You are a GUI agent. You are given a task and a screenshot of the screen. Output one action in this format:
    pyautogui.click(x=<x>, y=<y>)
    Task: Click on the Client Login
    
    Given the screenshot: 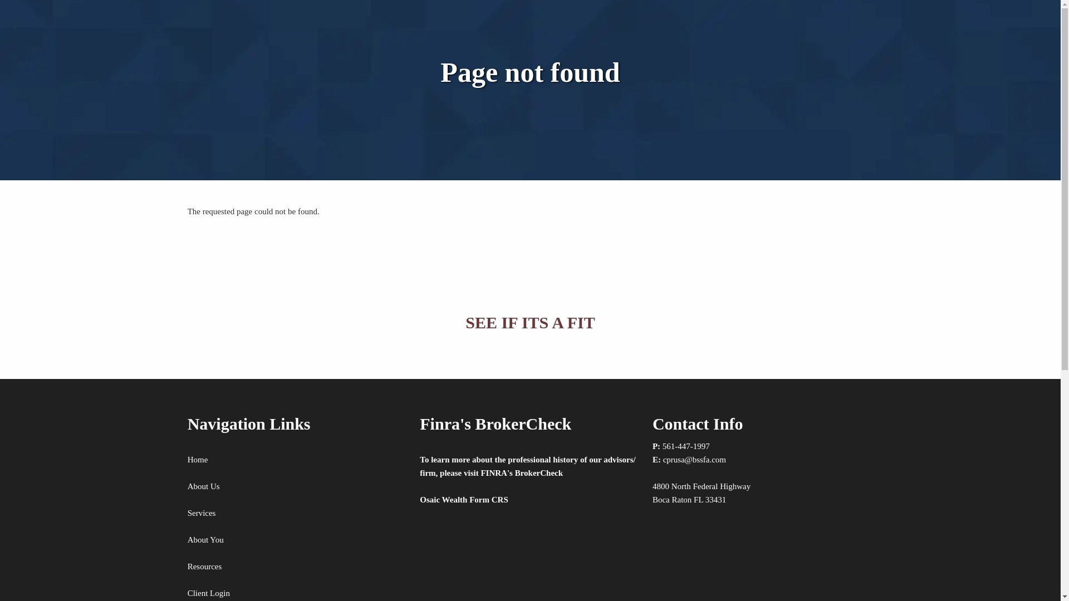 What is the action you would take?
    pyautogui.click(x=208, y=593)
    